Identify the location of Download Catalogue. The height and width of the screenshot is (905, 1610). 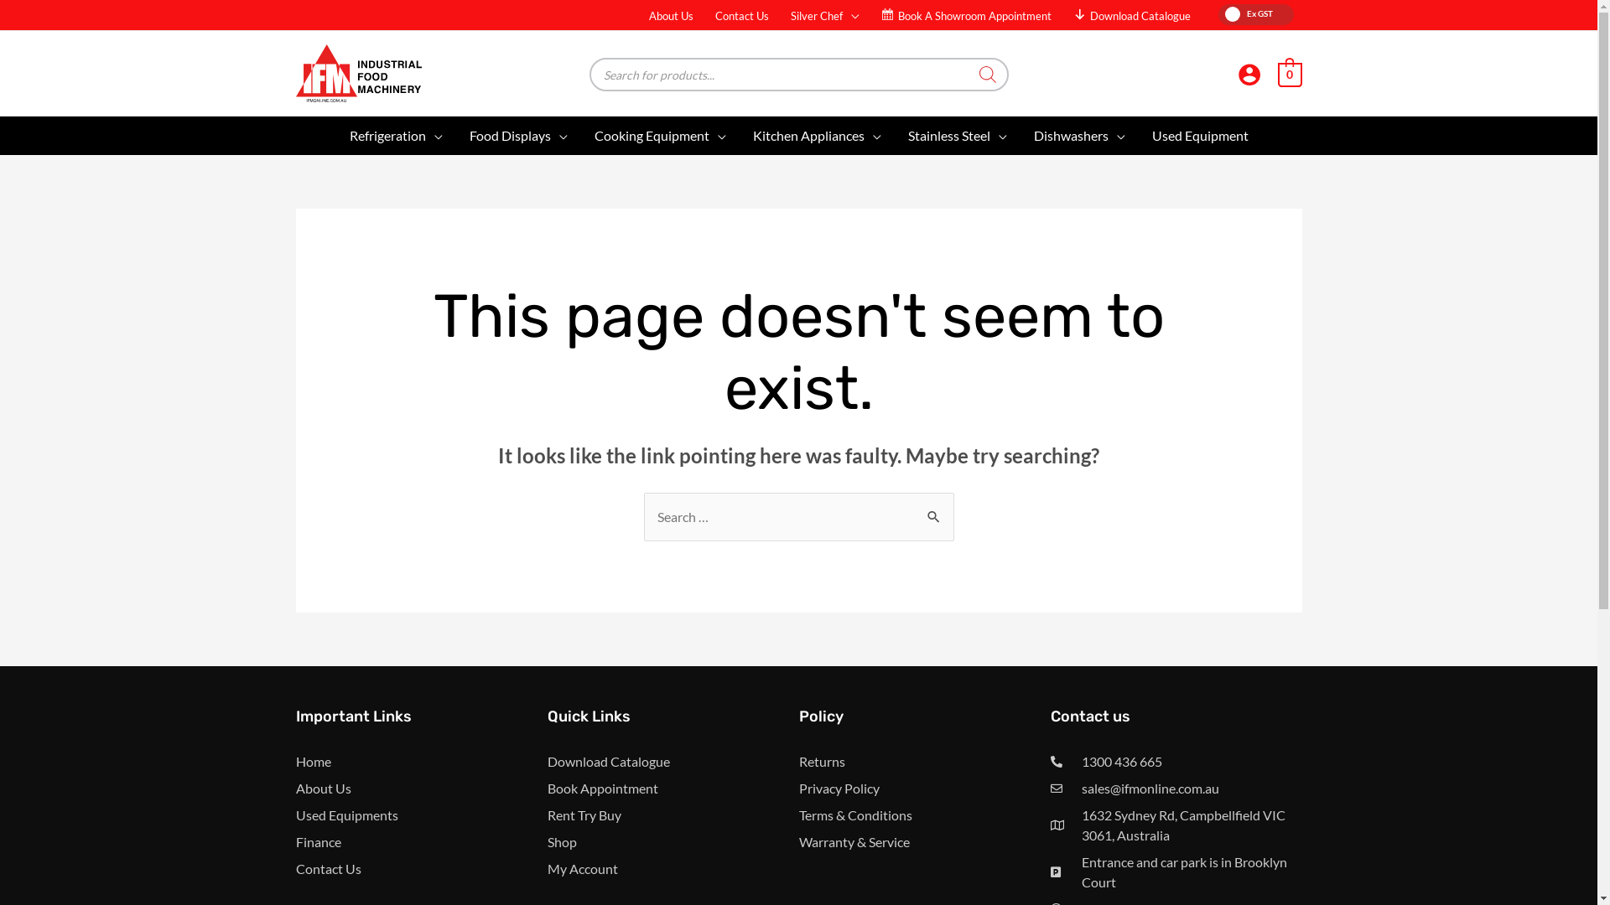
(673, 762).